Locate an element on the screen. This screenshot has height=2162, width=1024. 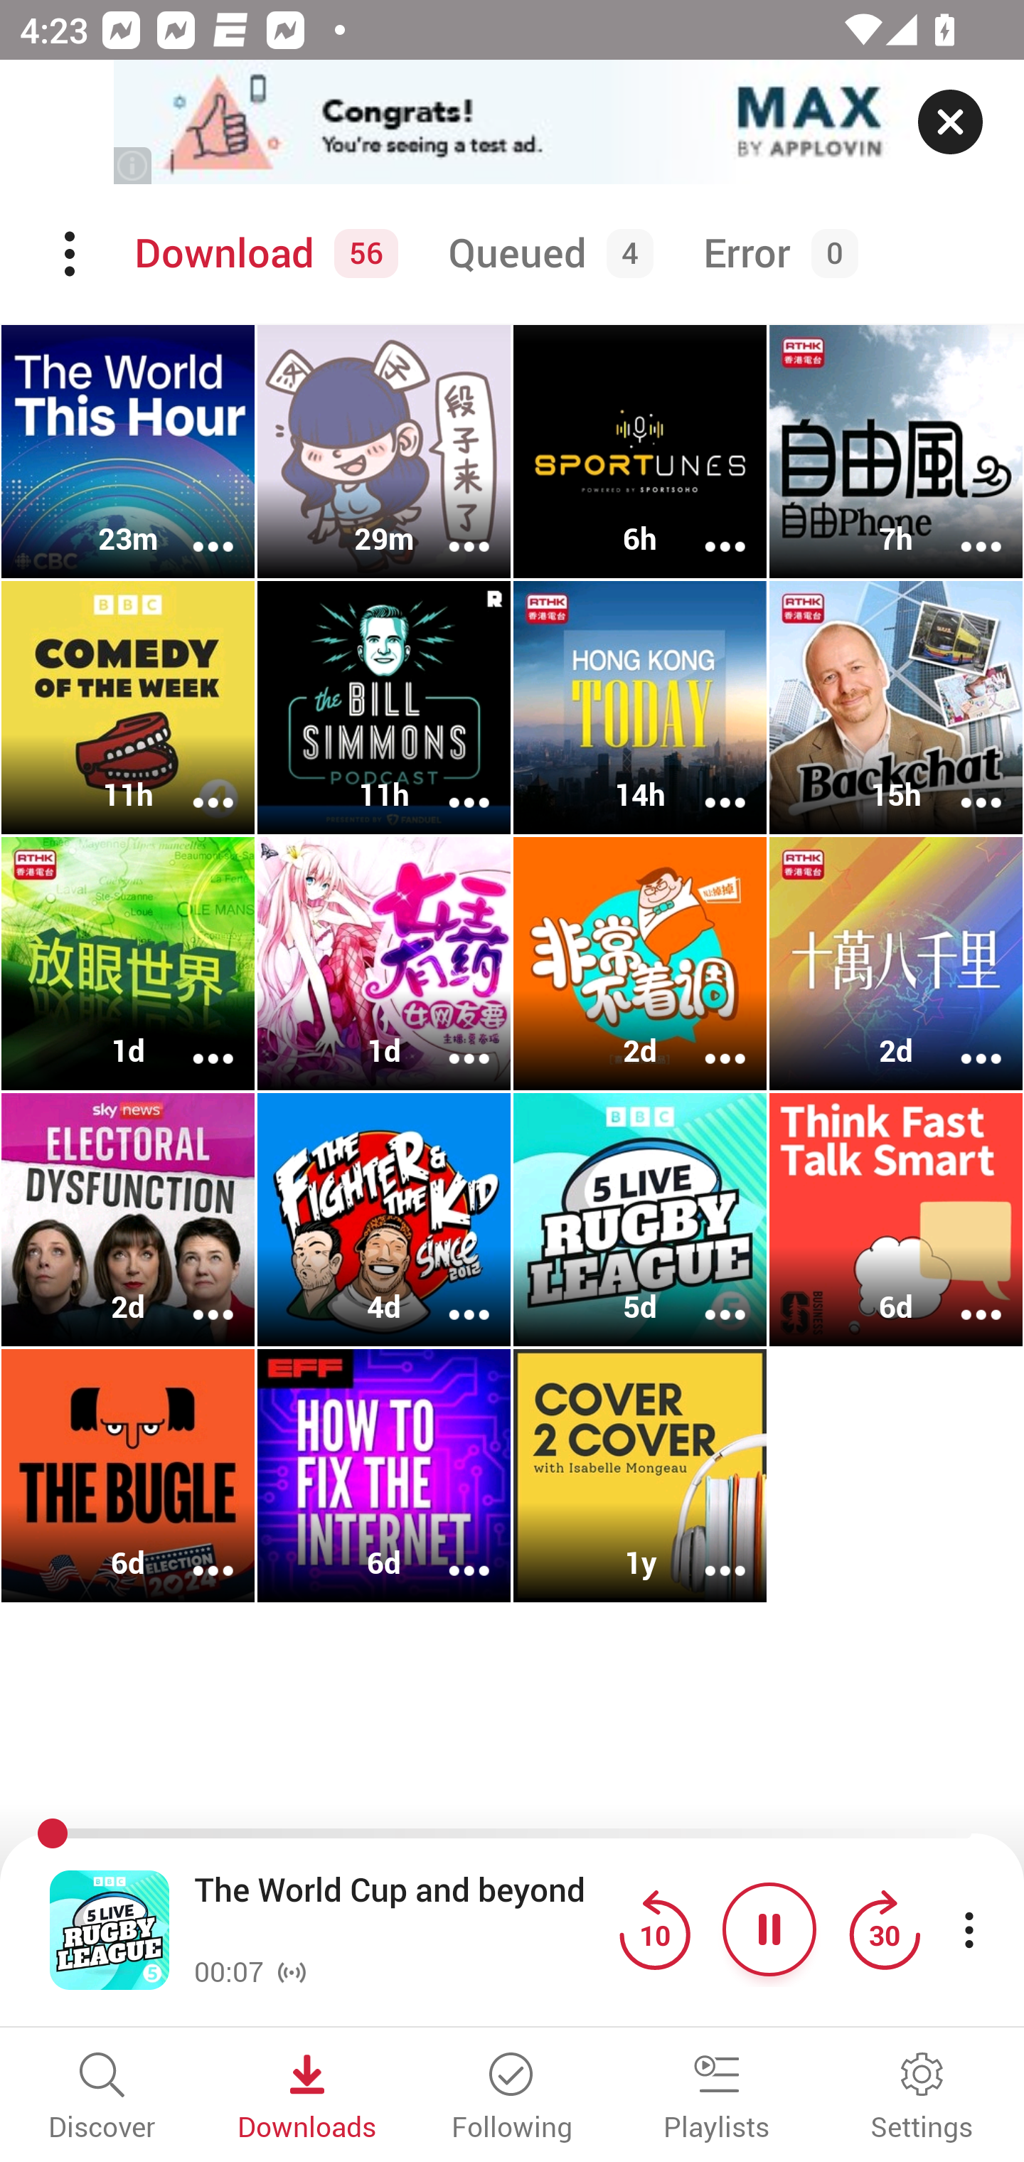
Playlists is located at coordinates (717, 2098).